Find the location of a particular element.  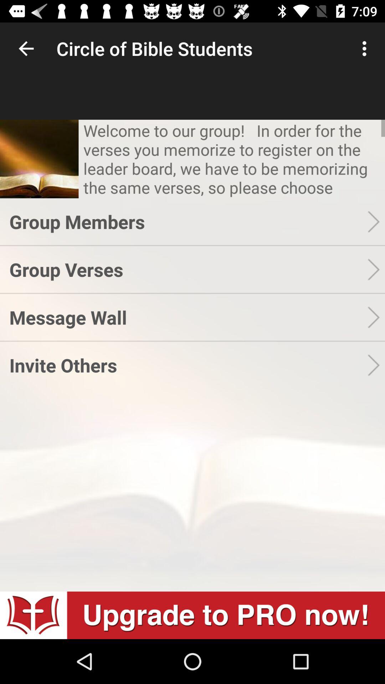

select the arrow icon next to invite others is located at coordinates (376, 365).